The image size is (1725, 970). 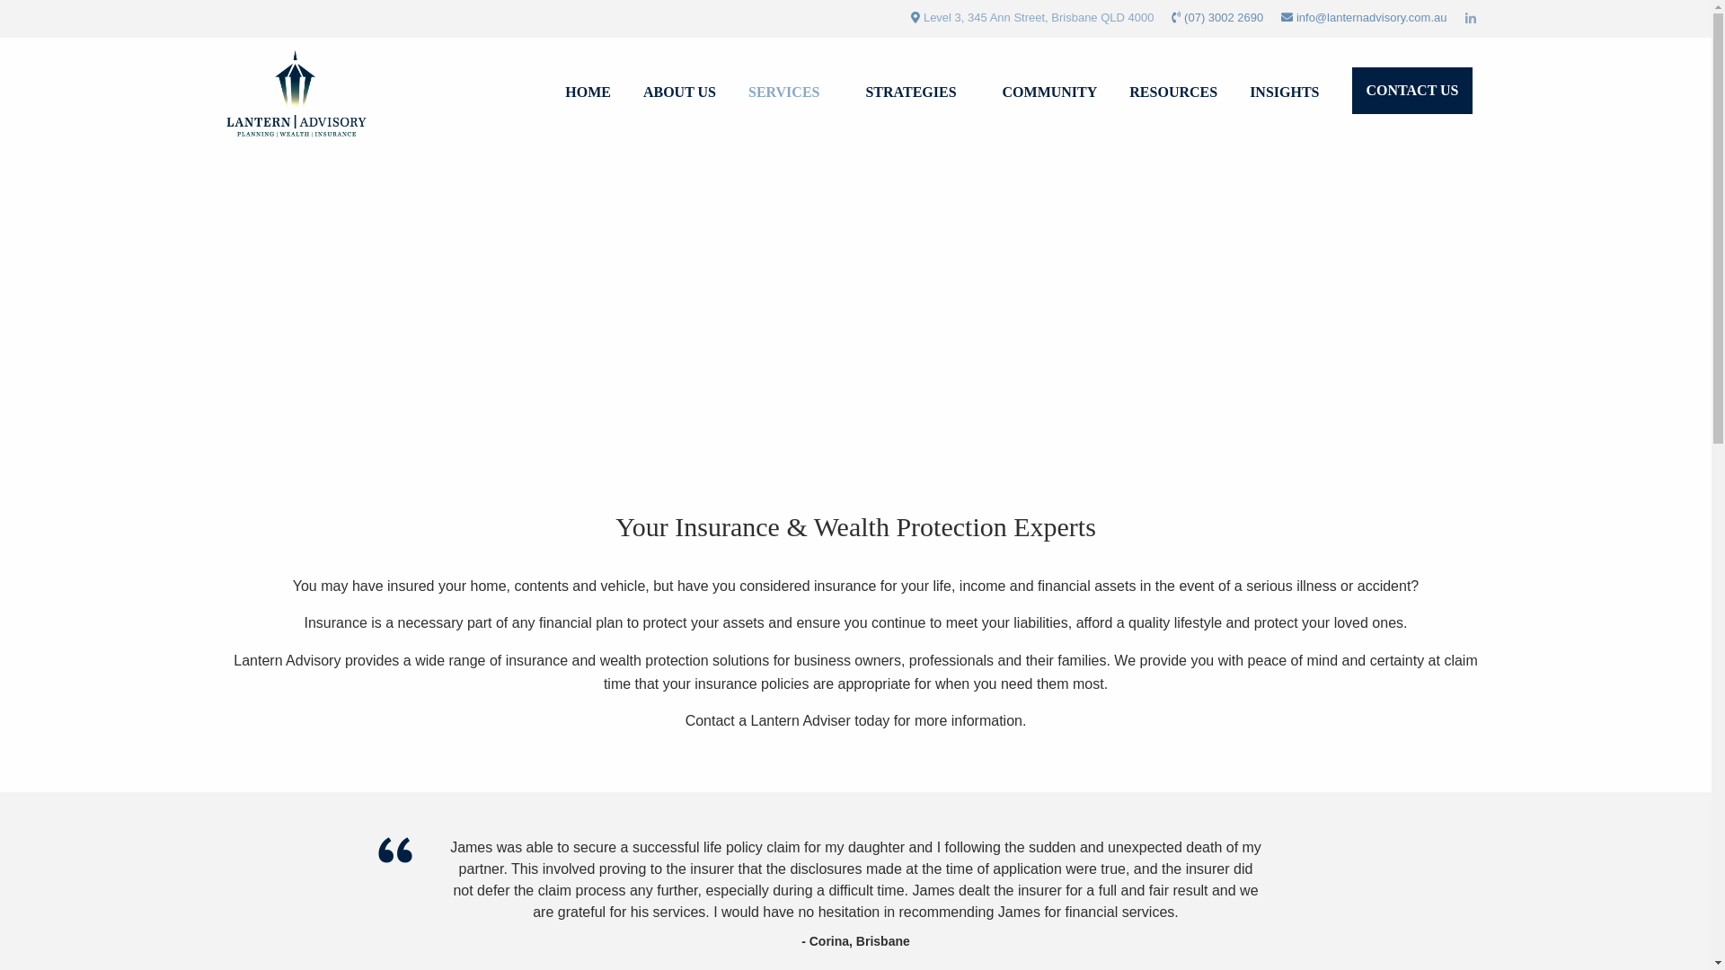 I want to click on SERVICES, so click(x=791, y=94).